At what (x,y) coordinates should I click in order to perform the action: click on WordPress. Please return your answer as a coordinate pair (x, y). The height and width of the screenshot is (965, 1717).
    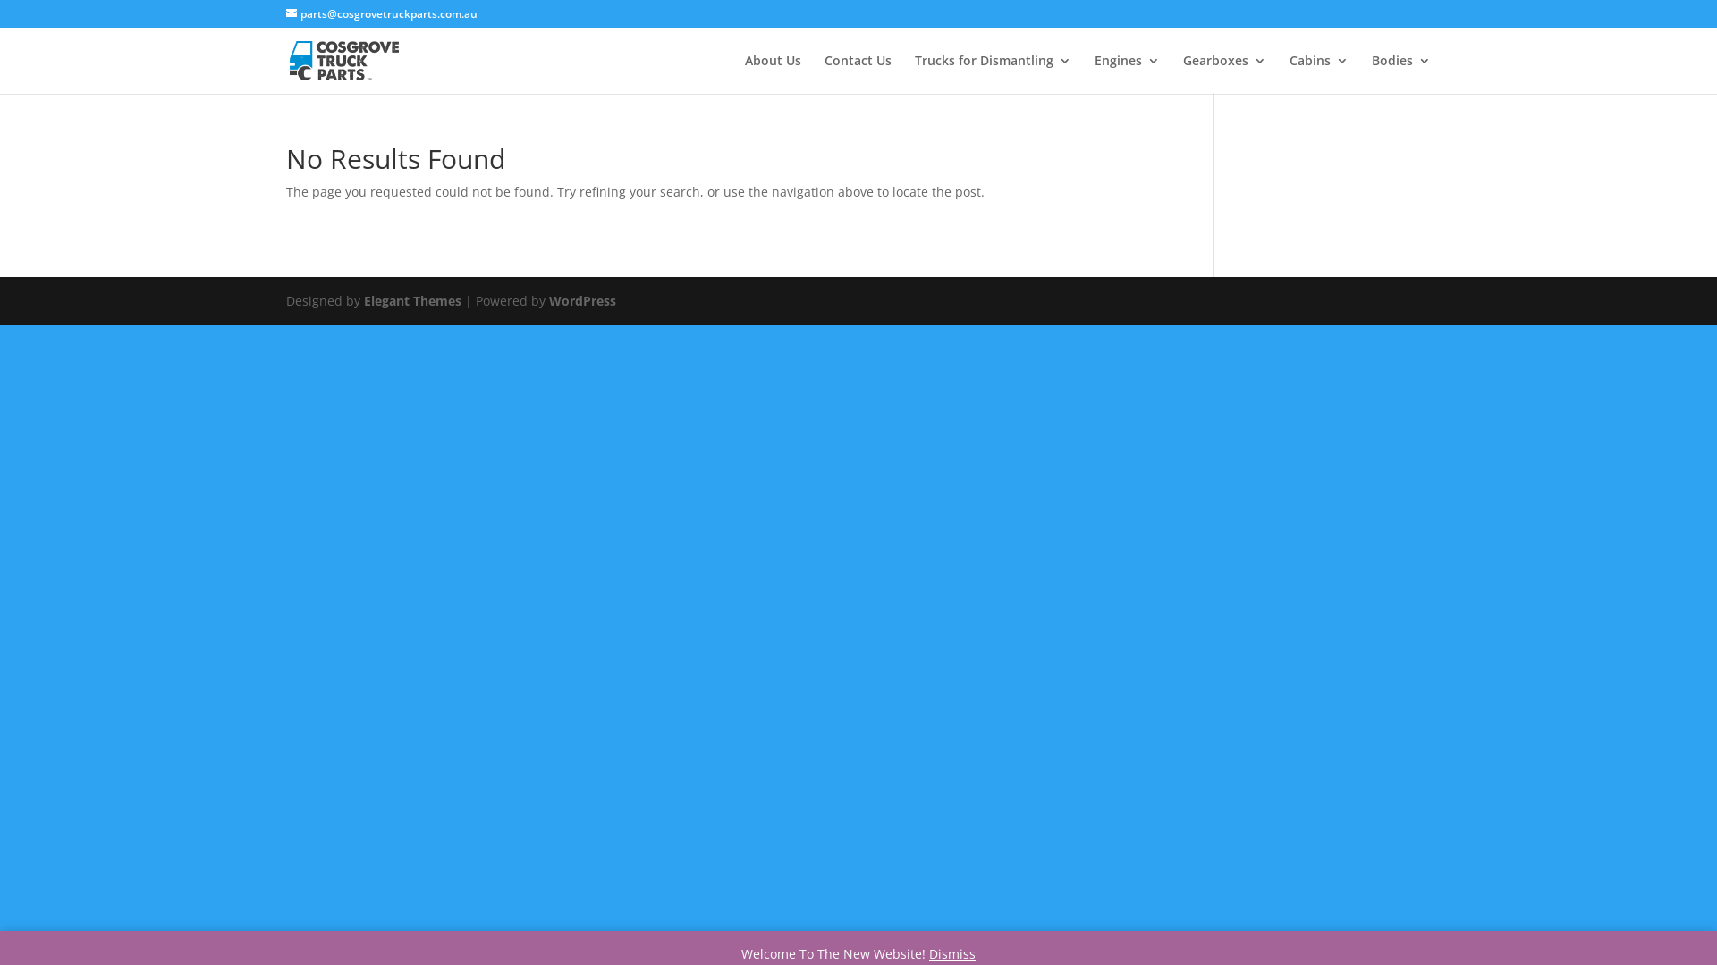
    Looking at the image, I should click on (583, 300).